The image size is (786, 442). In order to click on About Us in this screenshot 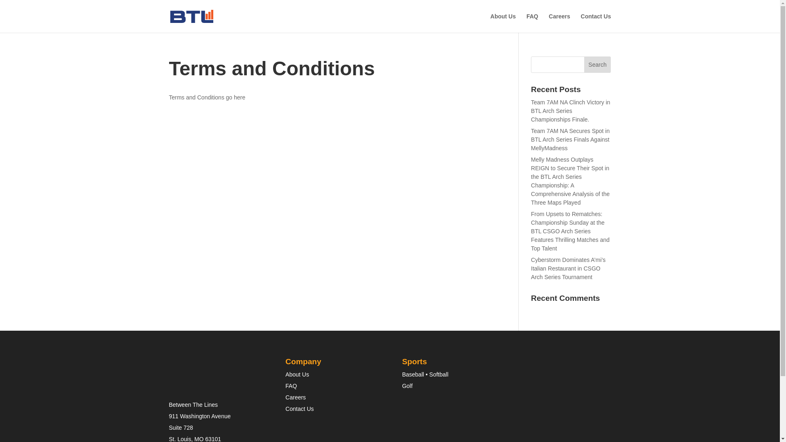, I will do `click(297, 374)`.